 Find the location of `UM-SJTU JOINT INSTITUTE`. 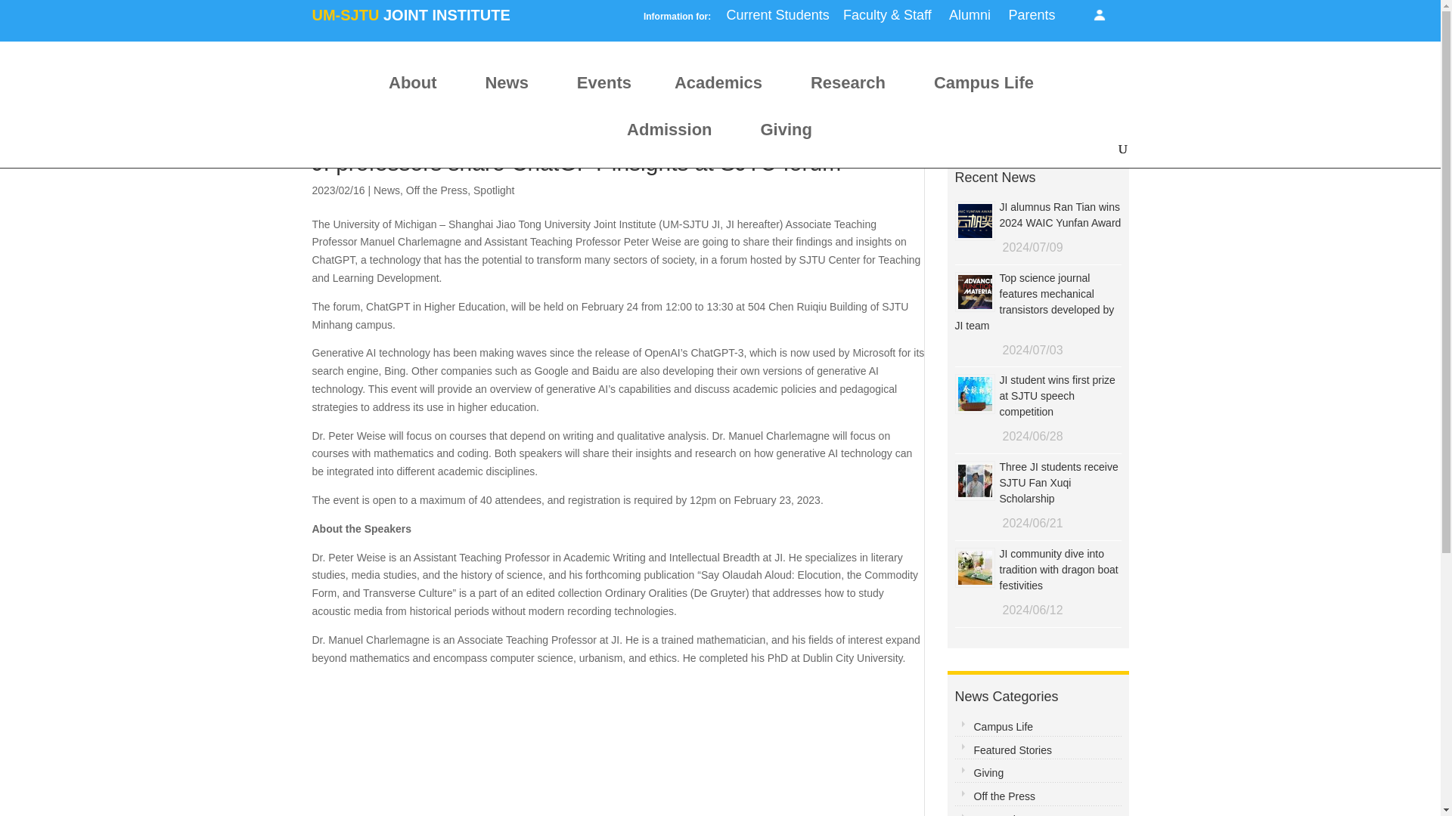

UM-SJTU JOINT INSTITUTE is located at coordinates (410, 21).